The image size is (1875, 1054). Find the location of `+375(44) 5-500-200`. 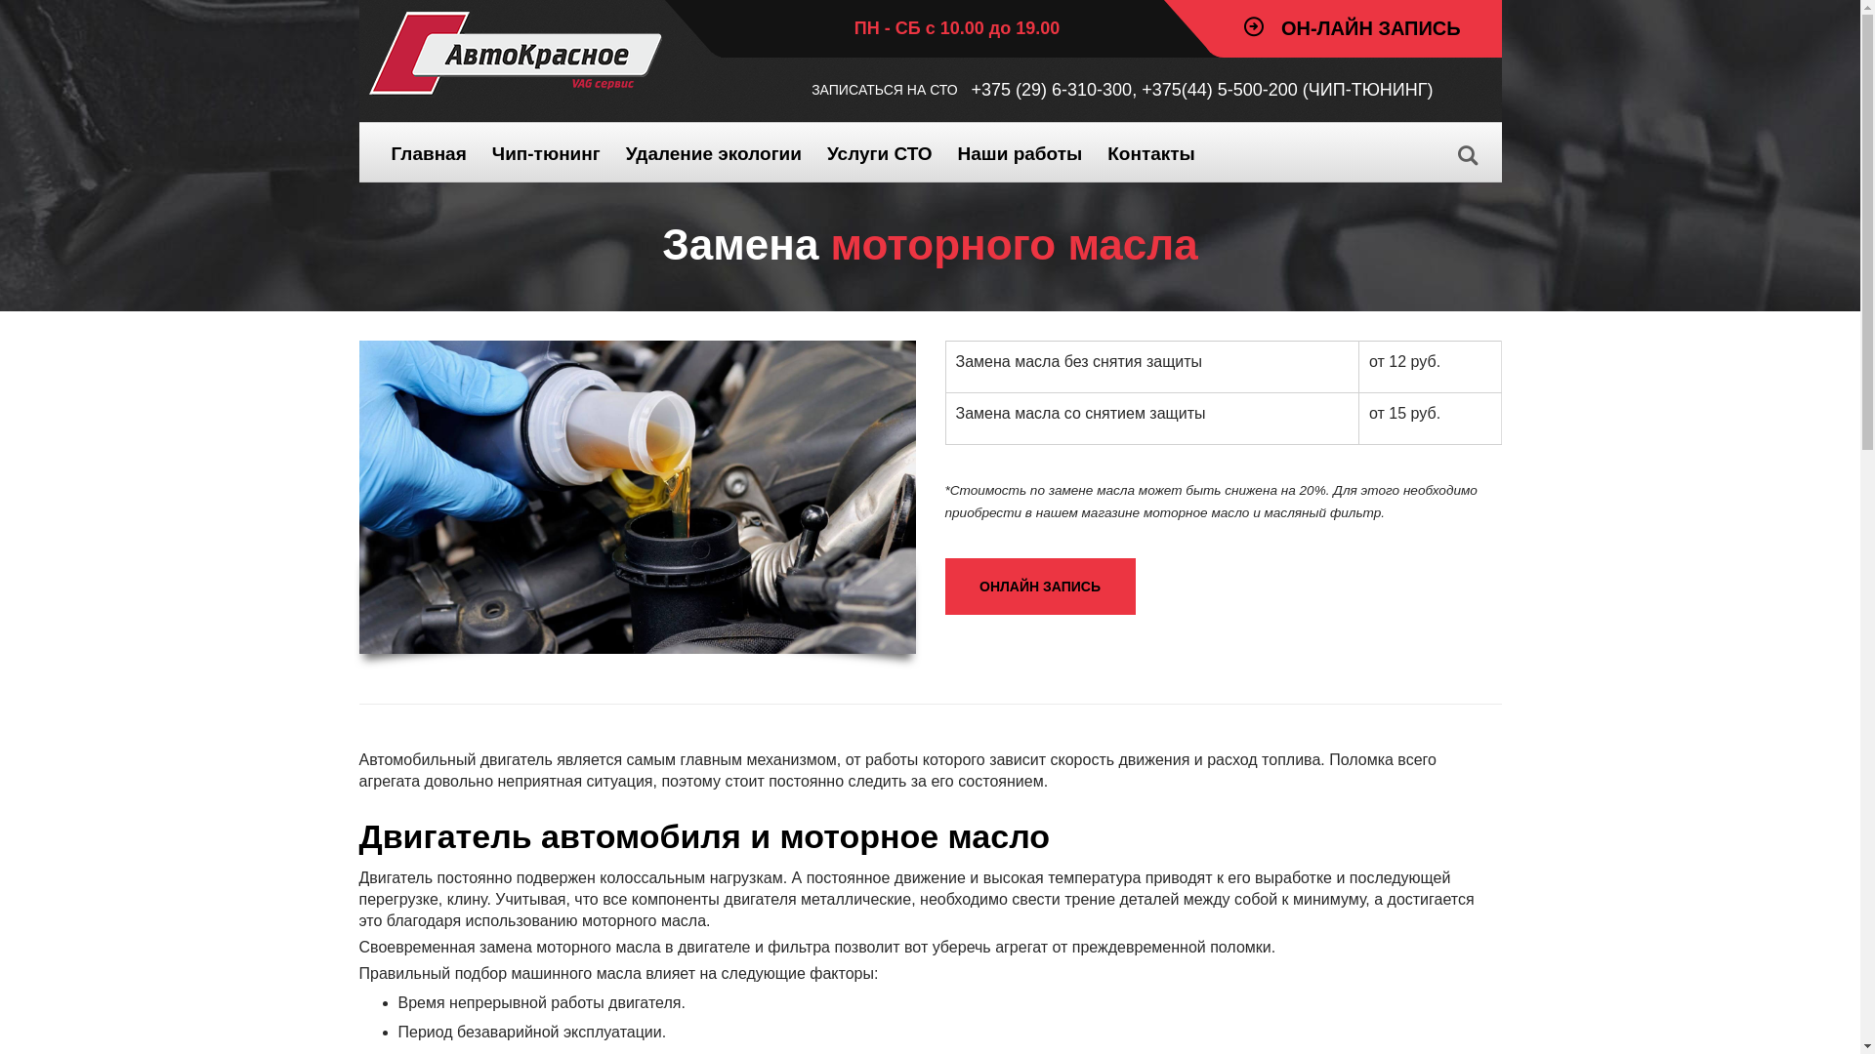

+375(44) 5-500-200 is located at coordinates (1220, 90).